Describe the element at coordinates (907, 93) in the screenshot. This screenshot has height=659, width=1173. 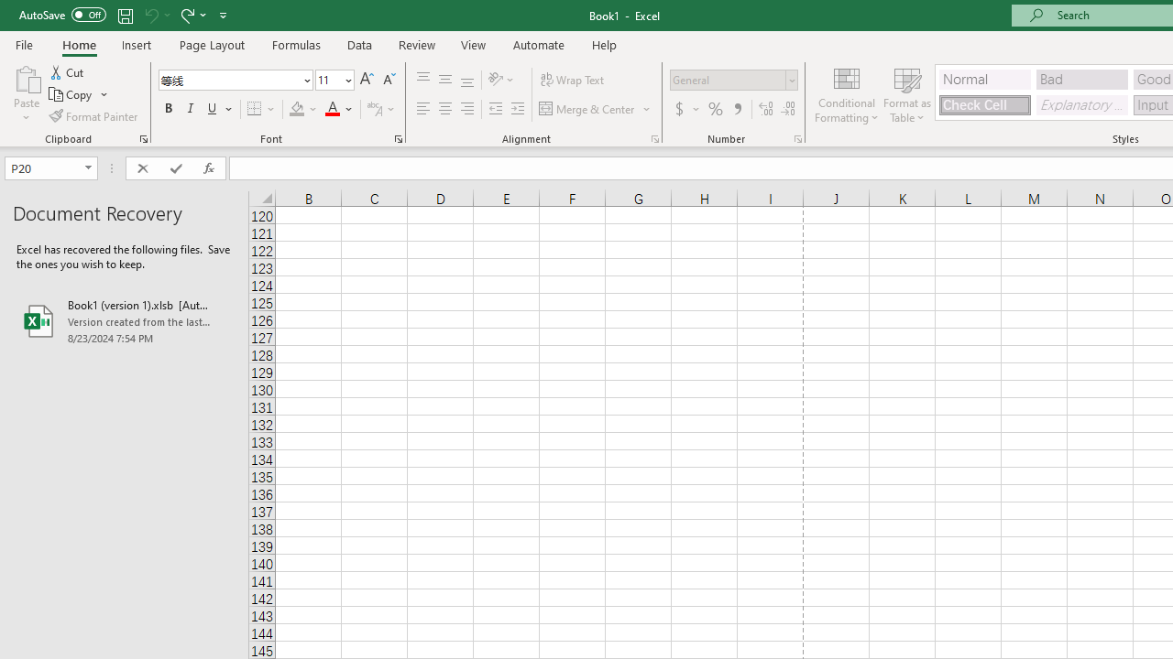
I see `Format as Table` at that location.